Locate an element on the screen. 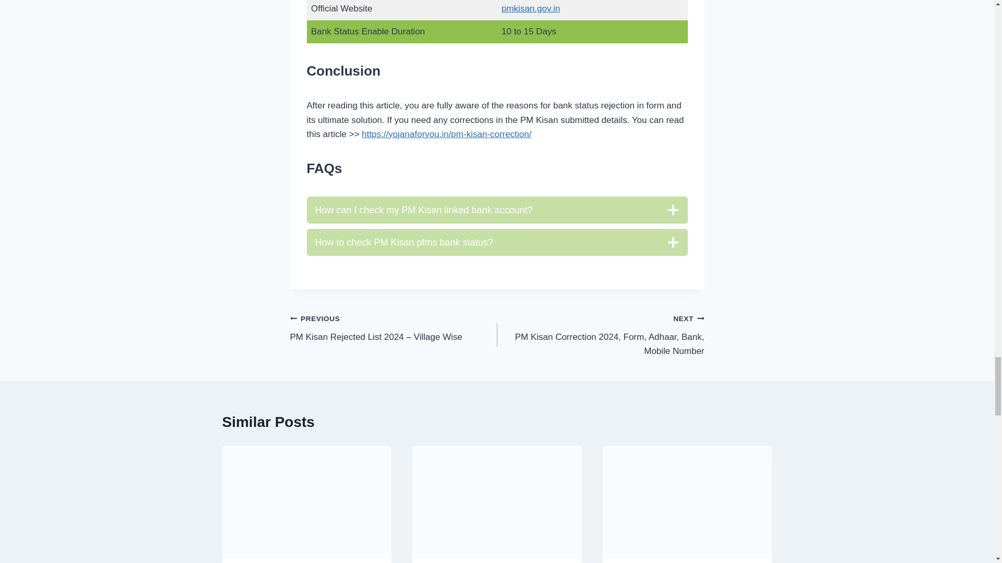 The image size is (1002, 563). pmkisan.gov.in is located at coordinates (531, 8).